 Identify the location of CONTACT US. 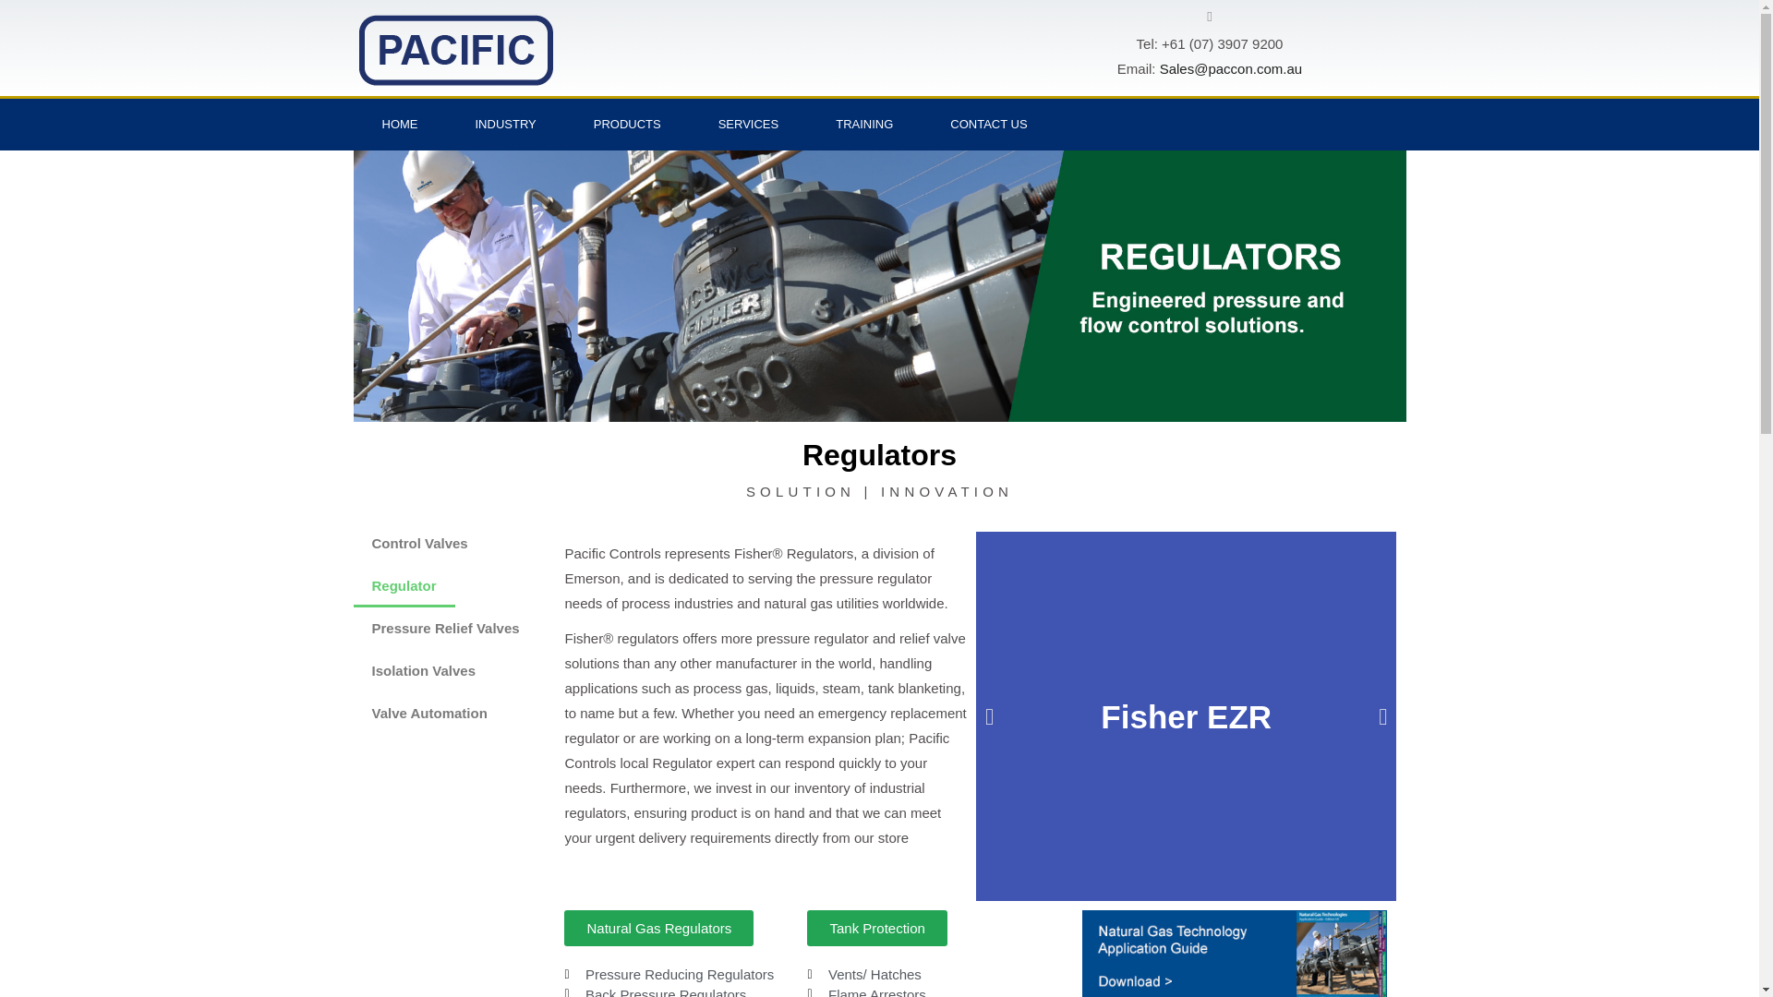
(988, 124).